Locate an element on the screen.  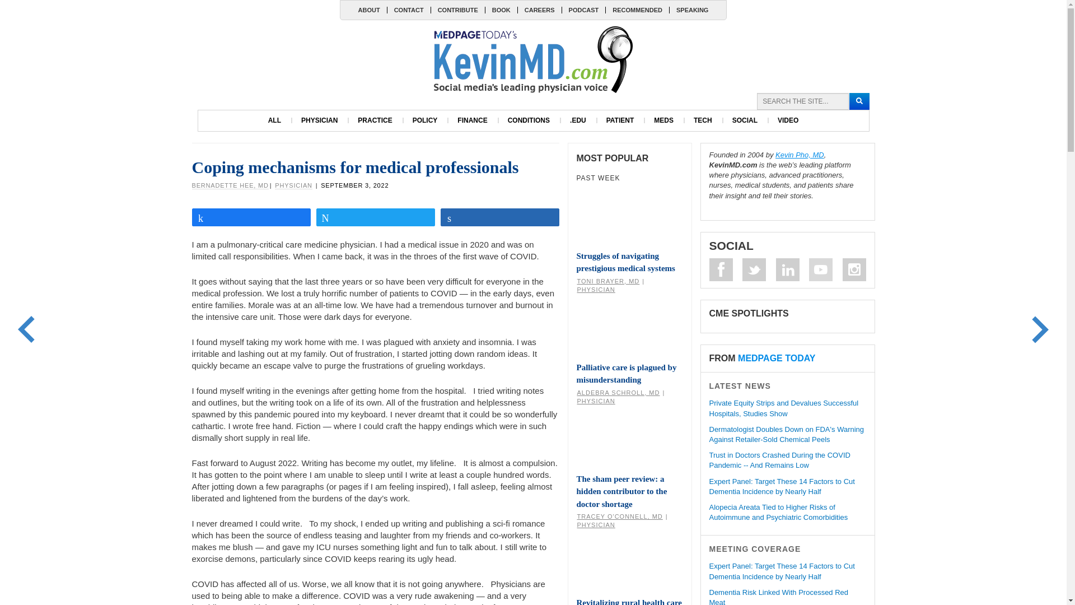
FINANCE is located at coordinates (471, 120).